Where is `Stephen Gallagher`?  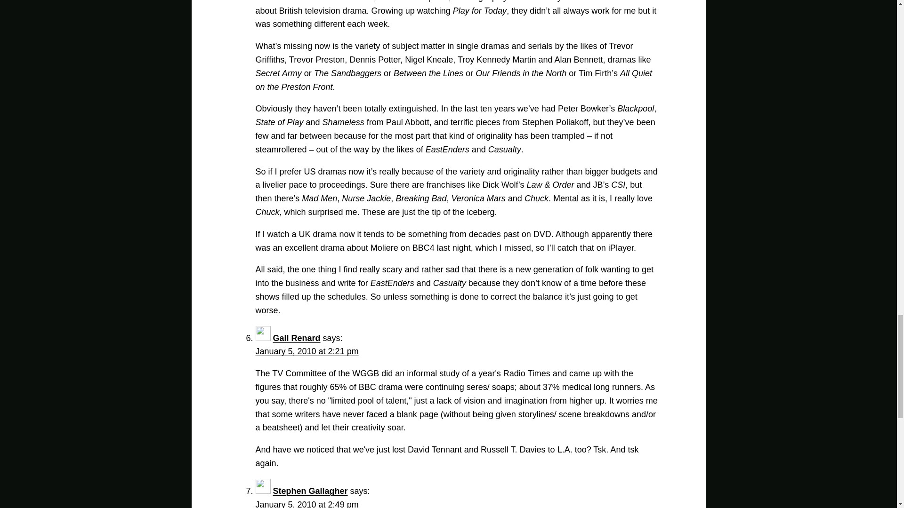 Stephen Gallagher is located at coordinates (310, 491).